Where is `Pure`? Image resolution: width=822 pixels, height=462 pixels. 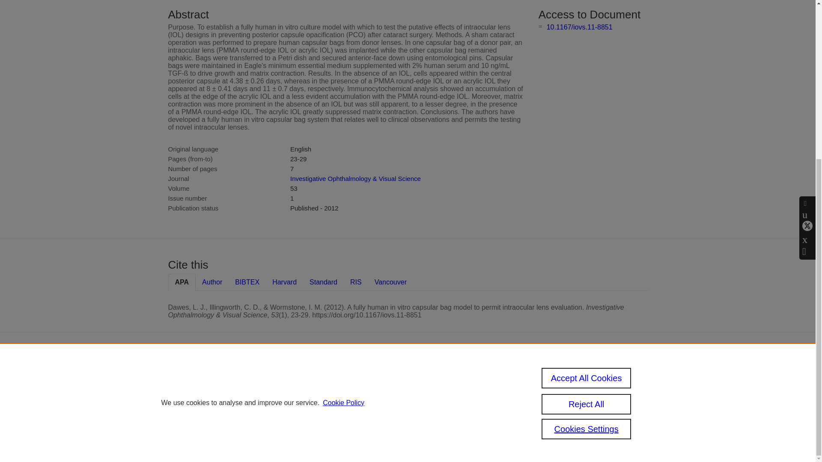 Pure is located at coordinates (350, 375).